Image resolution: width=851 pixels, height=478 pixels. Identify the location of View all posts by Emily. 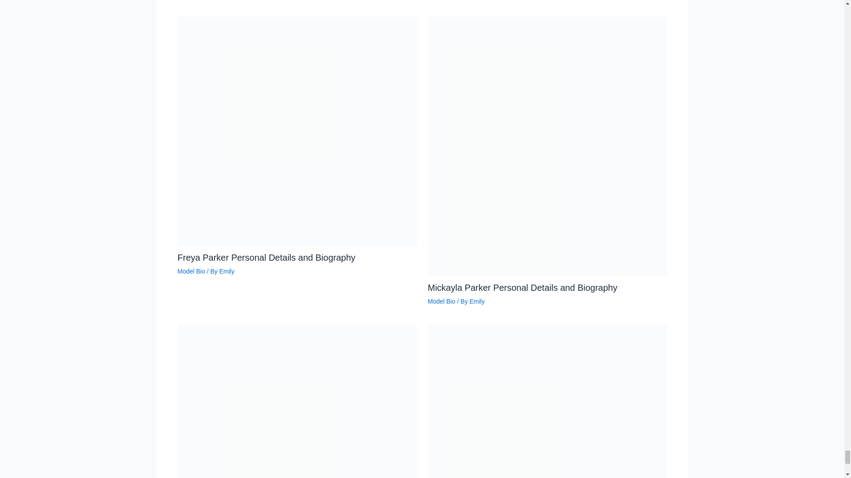
(227, 271).